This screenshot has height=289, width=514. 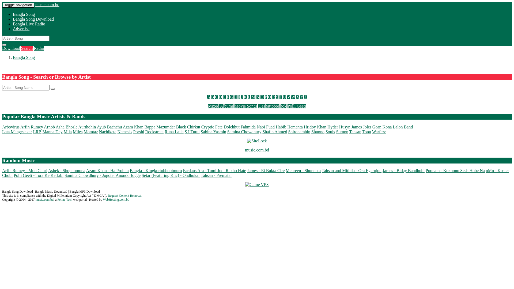 What do you see at coordinates (21, 29) in the screenshot?
I see `Advertise` at bounding box center [21, 29].